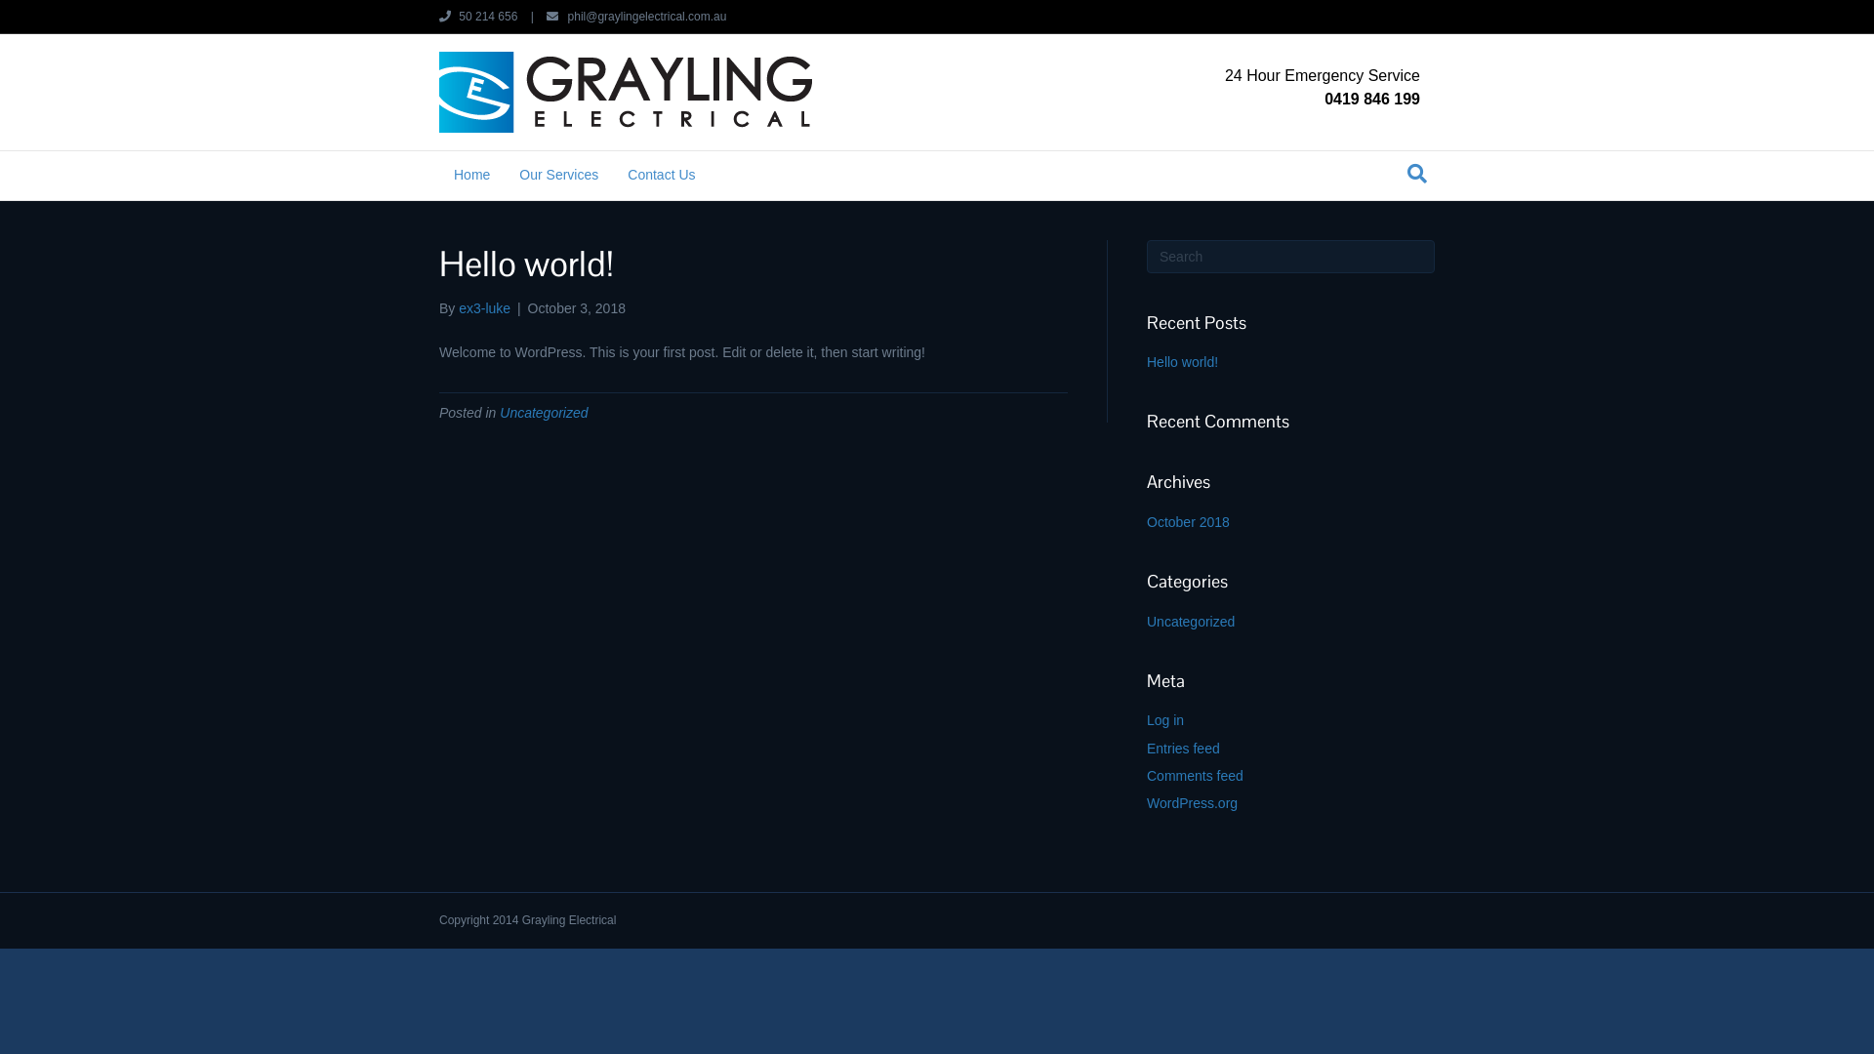 The height and width of the screenshot is (1054, 1874). What do you see at coordinates (662, 176) in the screenshot?
I see `Contact Us` at bounding box center [662, 176].